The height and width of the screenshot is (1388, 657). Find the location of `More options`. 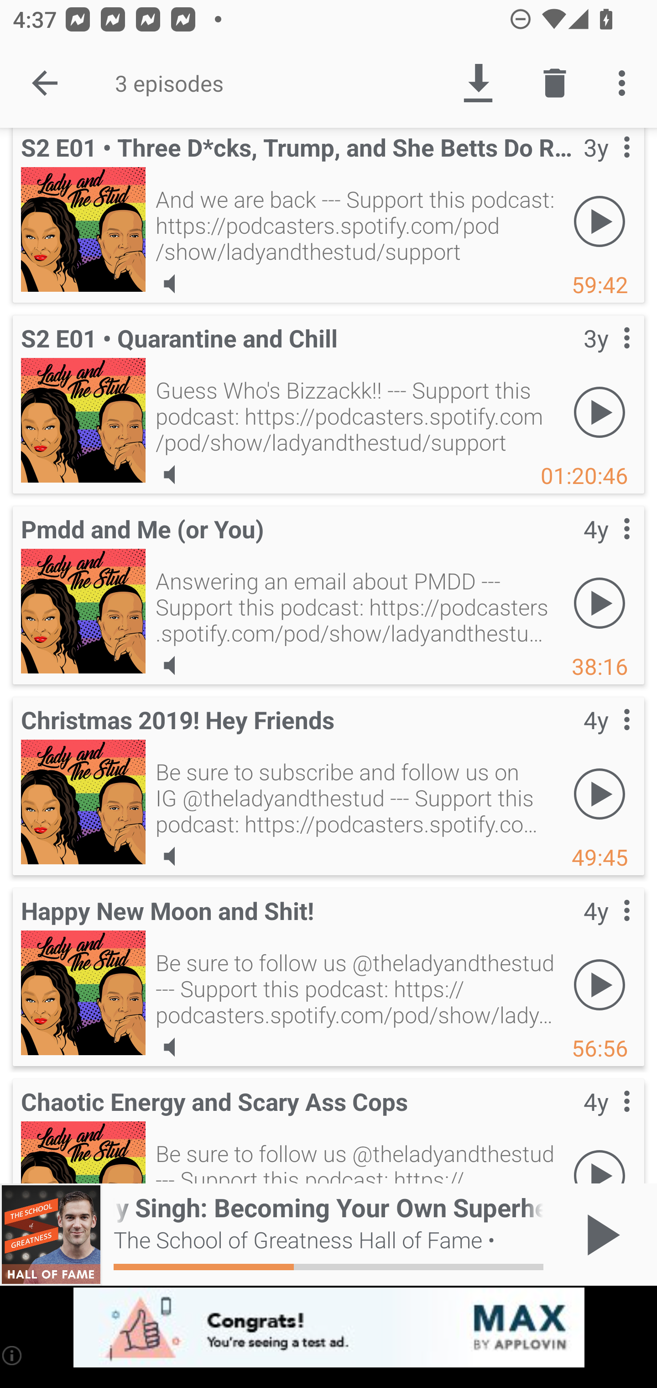

More options is located at coordinates (625, 83).